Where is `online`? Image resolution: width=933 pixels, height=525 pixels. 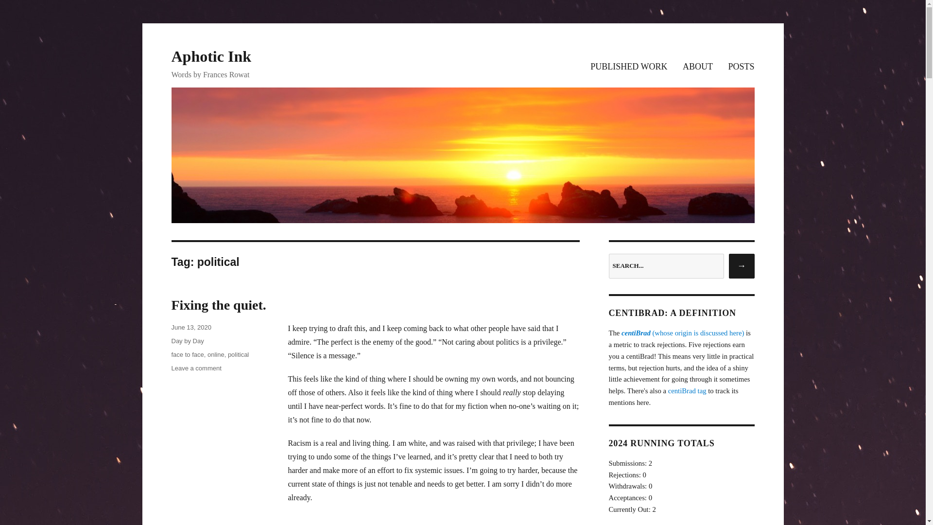
online is located at coordinates (211, 56).